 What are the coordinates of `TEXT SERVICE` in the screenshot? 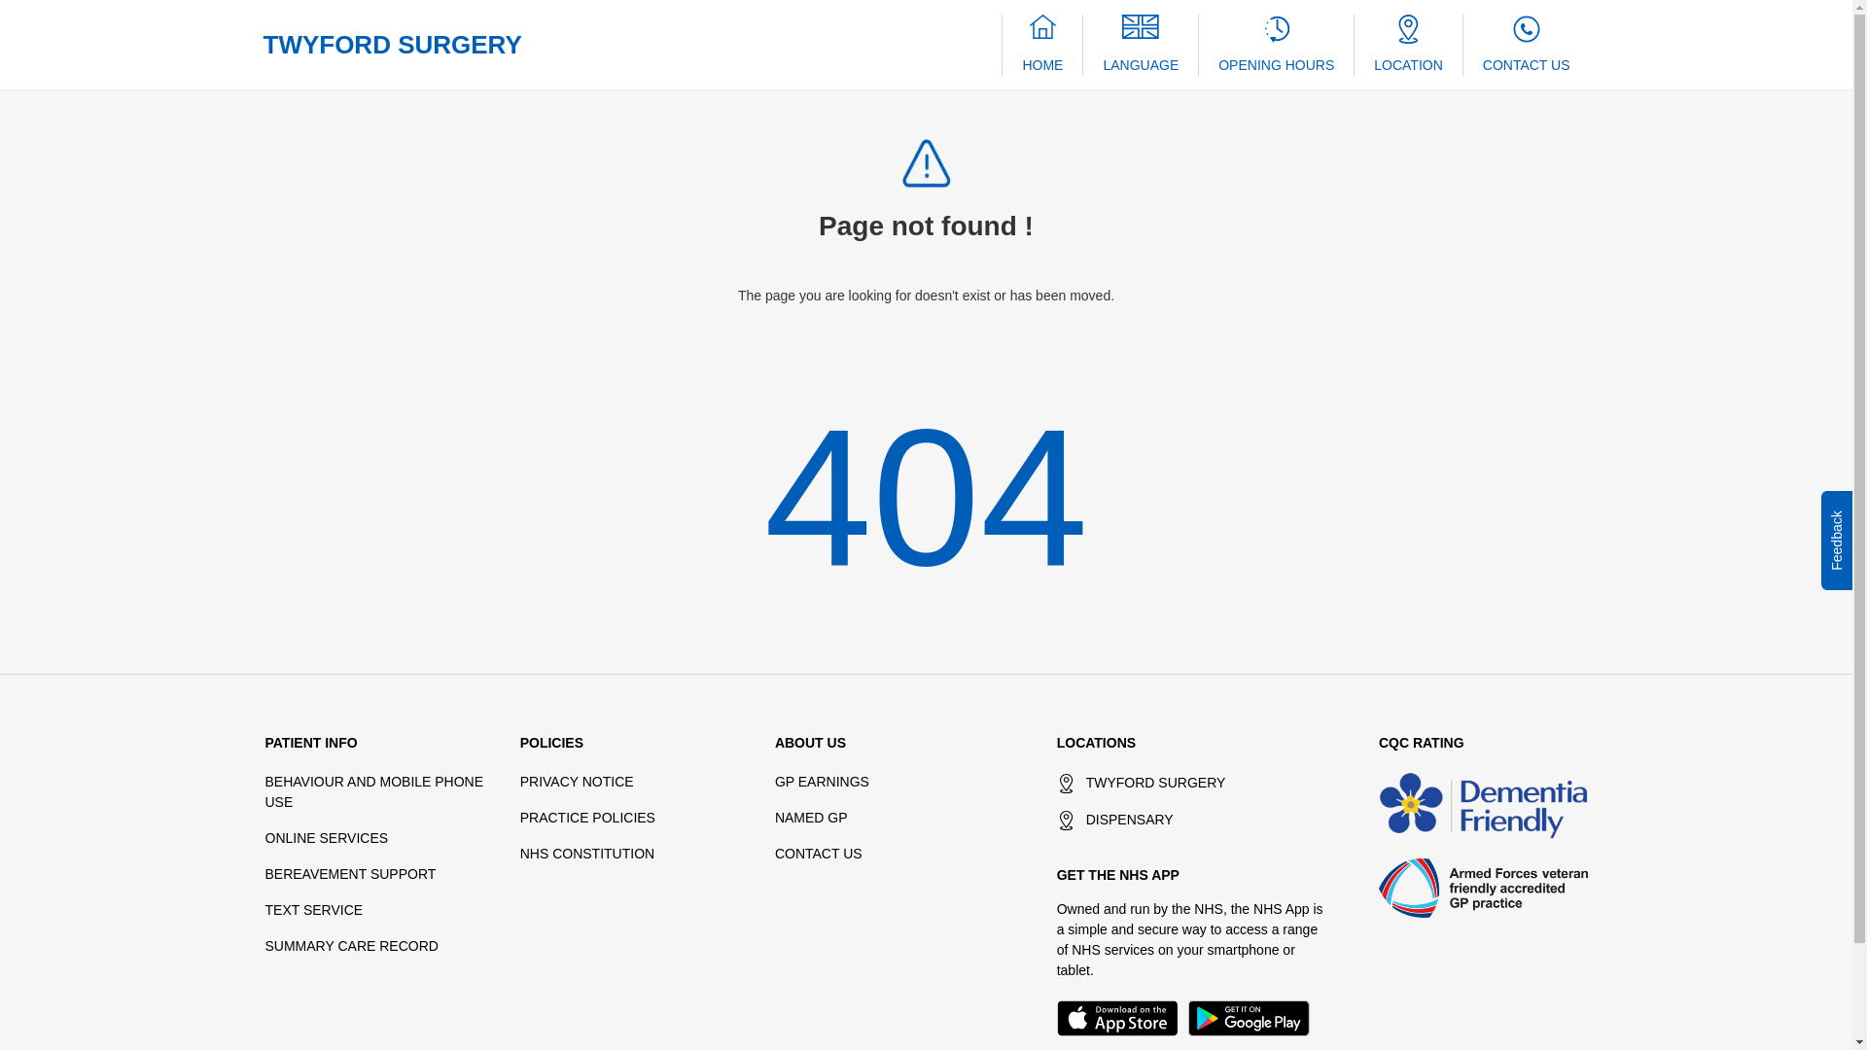 It's located at (313, 909).